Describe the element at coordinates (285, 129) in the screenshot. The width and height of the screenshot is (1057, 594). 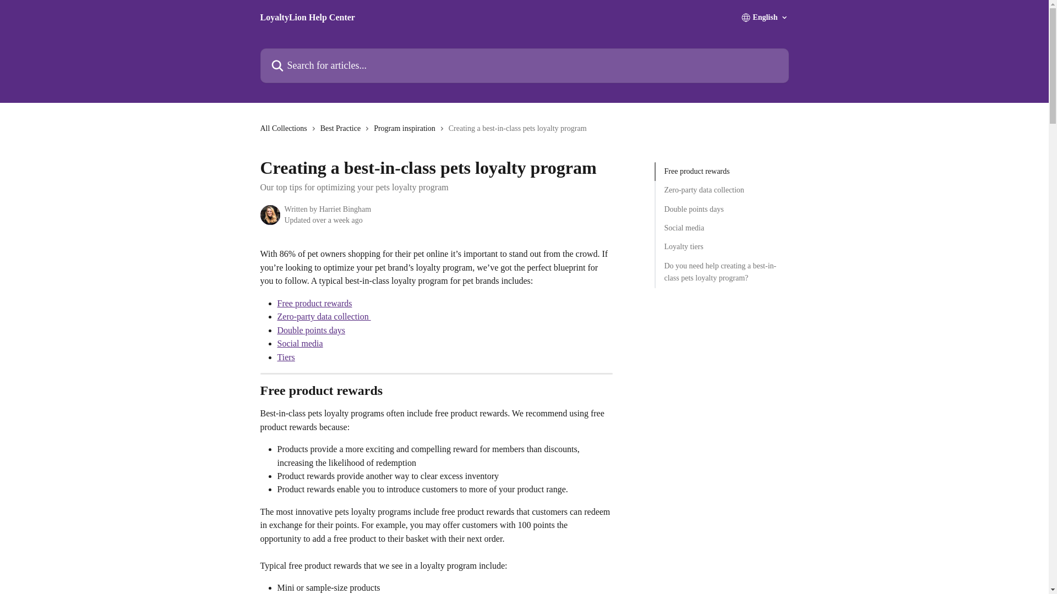
I see `All Collections` at that location.